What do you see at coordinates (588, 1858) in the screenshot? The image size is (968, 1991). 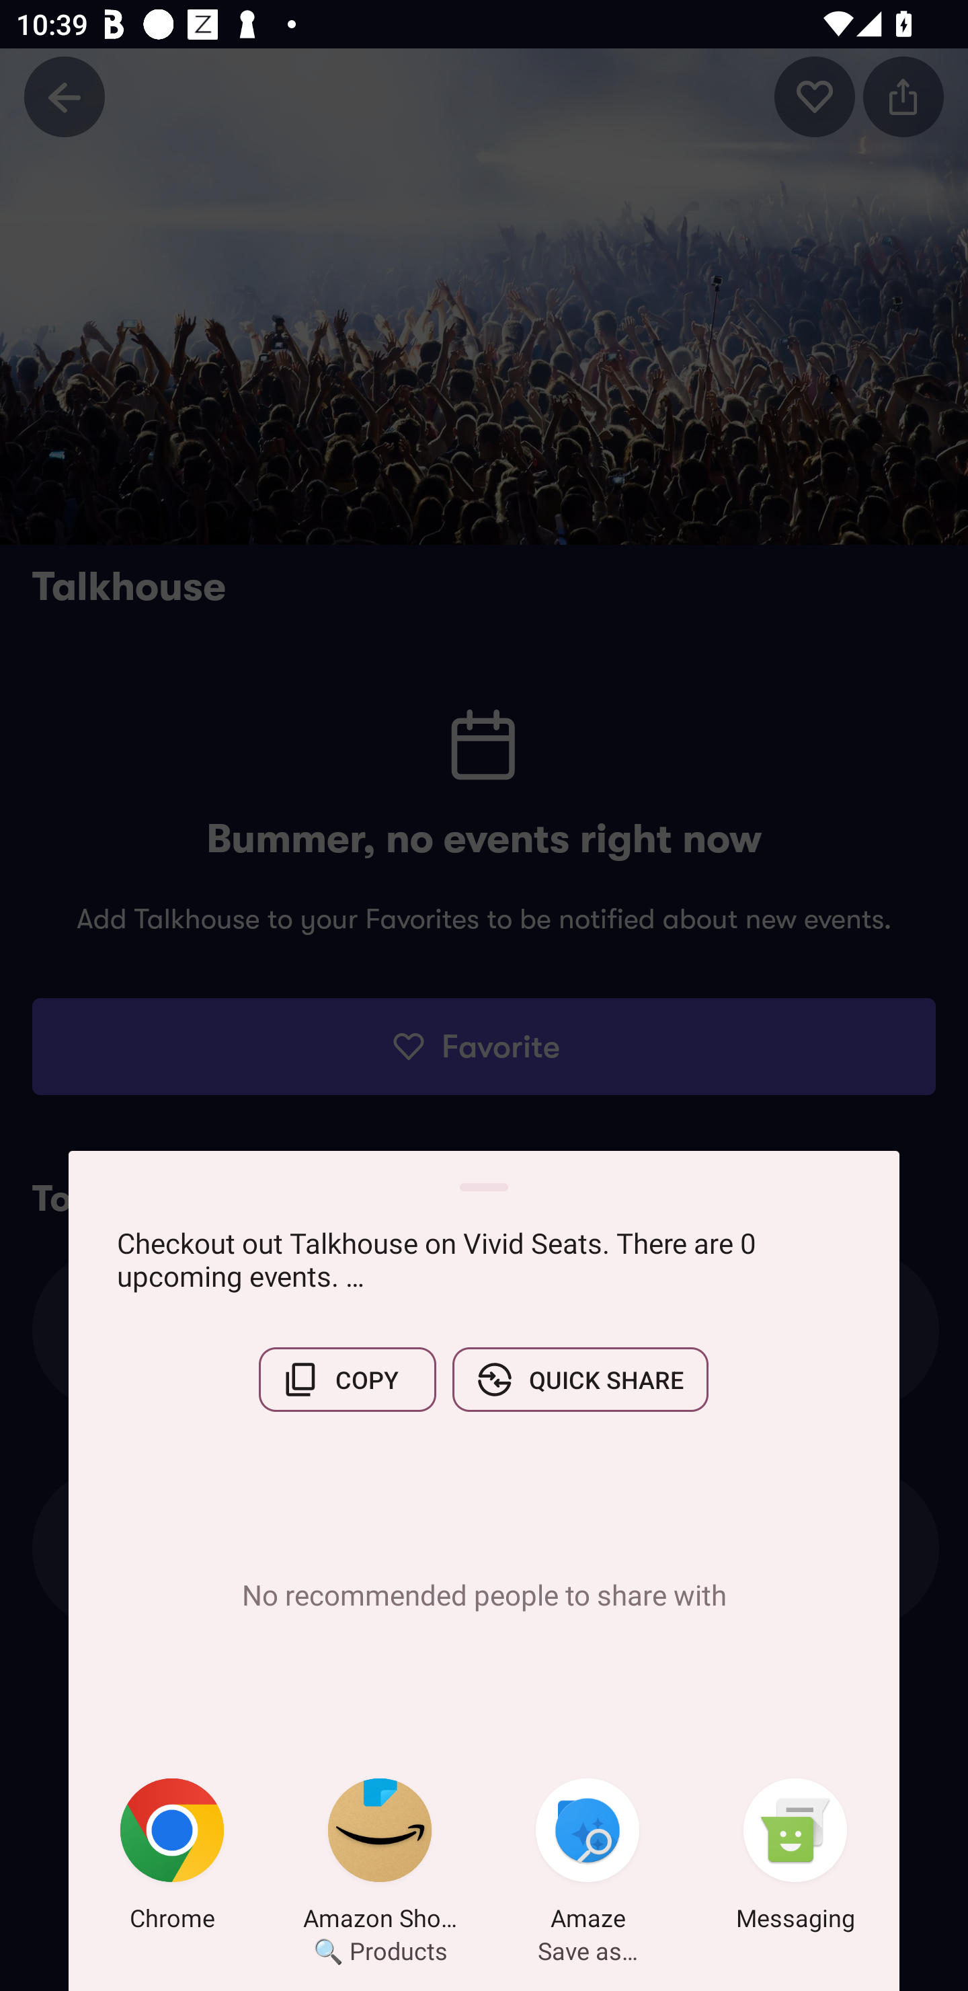 I see `Amaze Save as…` at bounding box center [588, 1858].